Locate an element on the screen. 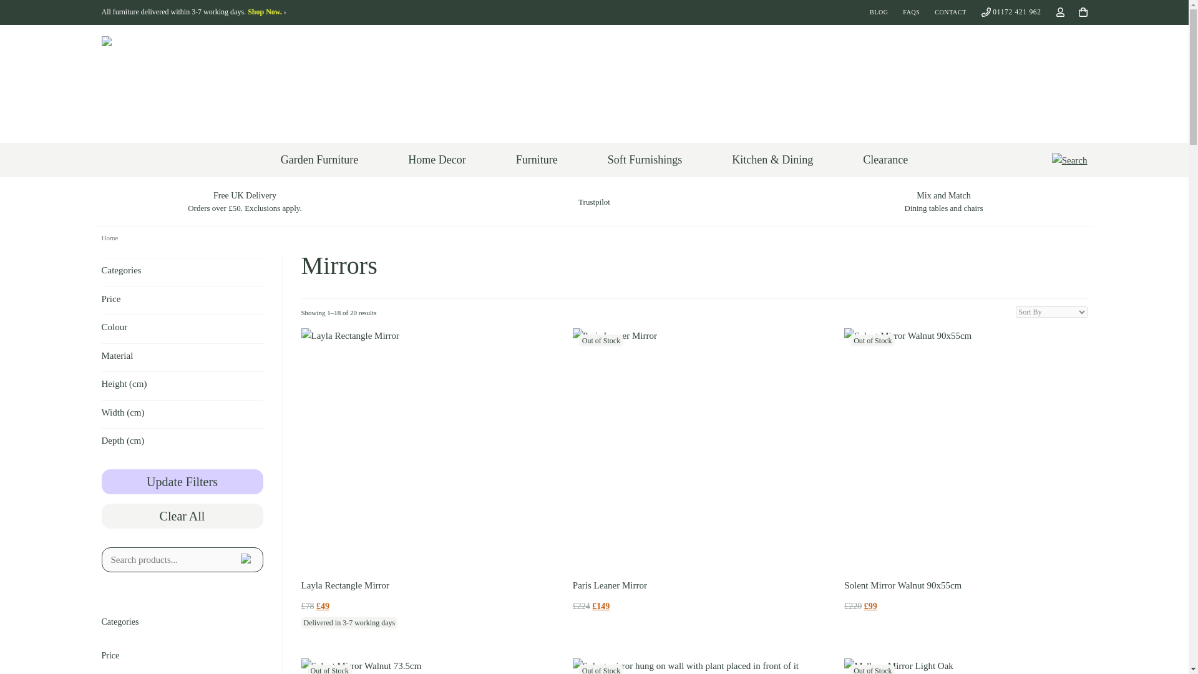  Mix and Match is located at coordinates (943, 202).